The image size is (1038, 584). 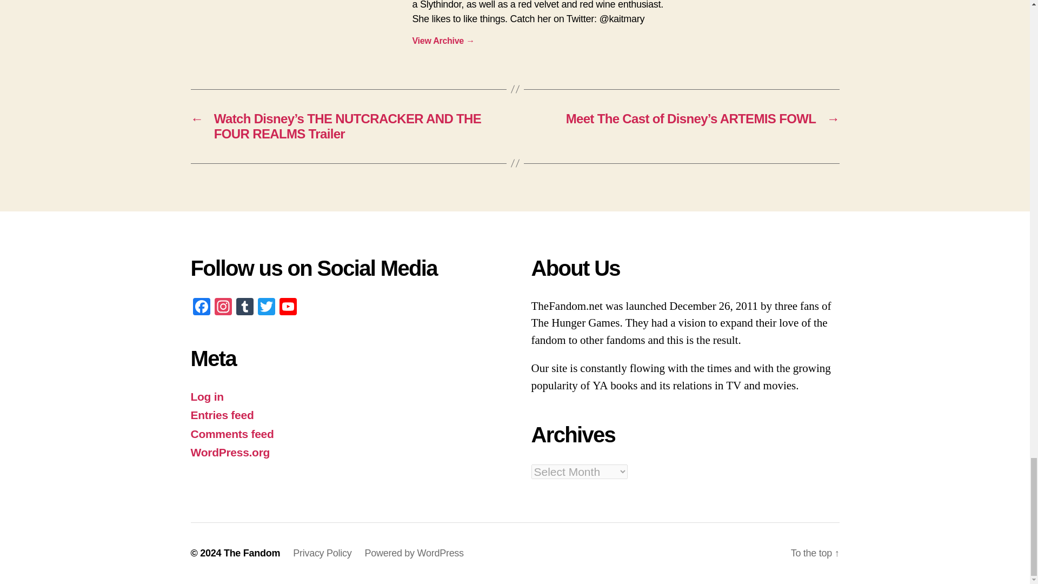 What do you see at coordinates (223, 307) in the screenshot?
I see `Instagram` at bounding box center [223, 307].